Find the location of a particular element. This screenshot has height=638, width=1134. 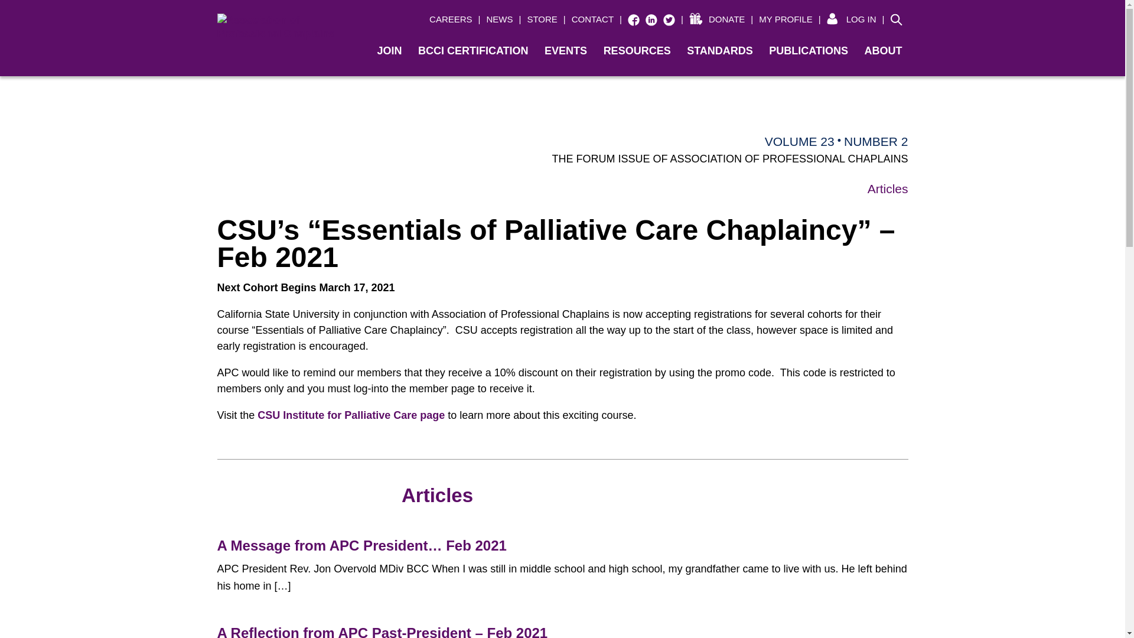

CAREERS is located at coordinates (450, 19).